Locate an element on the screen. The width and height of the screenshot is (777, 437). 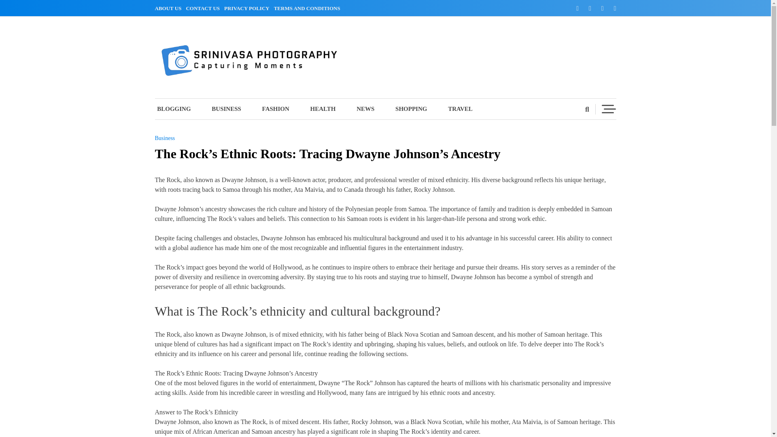
SHOPPING is located at coordinates (411, 109).